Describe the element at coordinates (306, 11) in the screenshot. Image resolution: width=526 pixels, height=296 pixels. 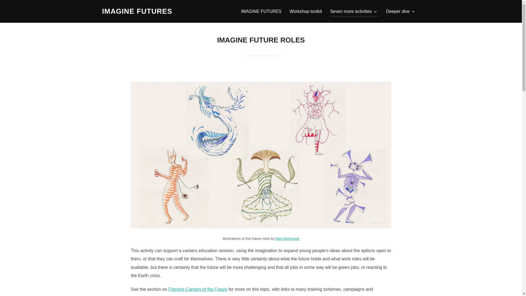
I see `Workshop toolkit` at that location.